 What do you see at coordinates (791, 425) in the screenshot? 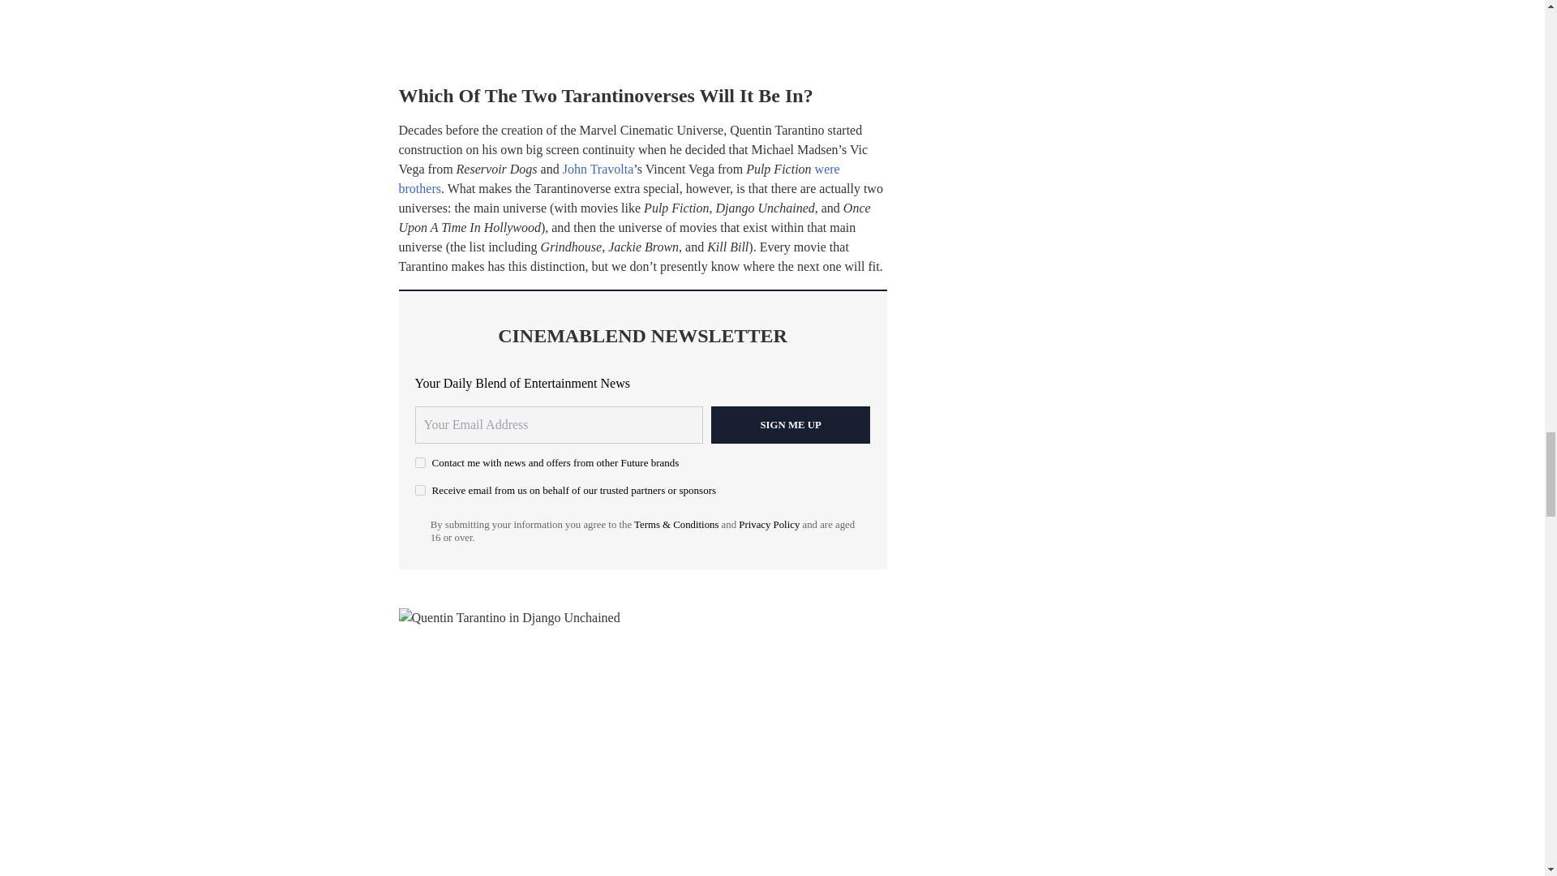
I see `Sign me up` at bounding box center [791, 425].